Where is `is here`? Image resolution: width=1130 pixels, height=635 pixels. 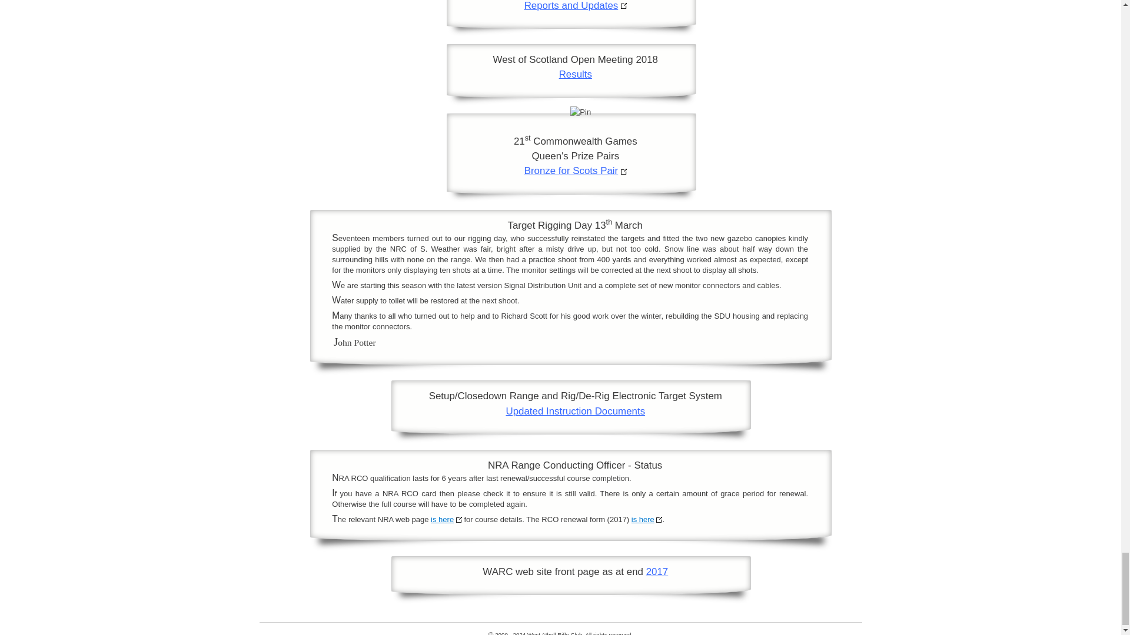
is here is located at coordinates (643, 519).